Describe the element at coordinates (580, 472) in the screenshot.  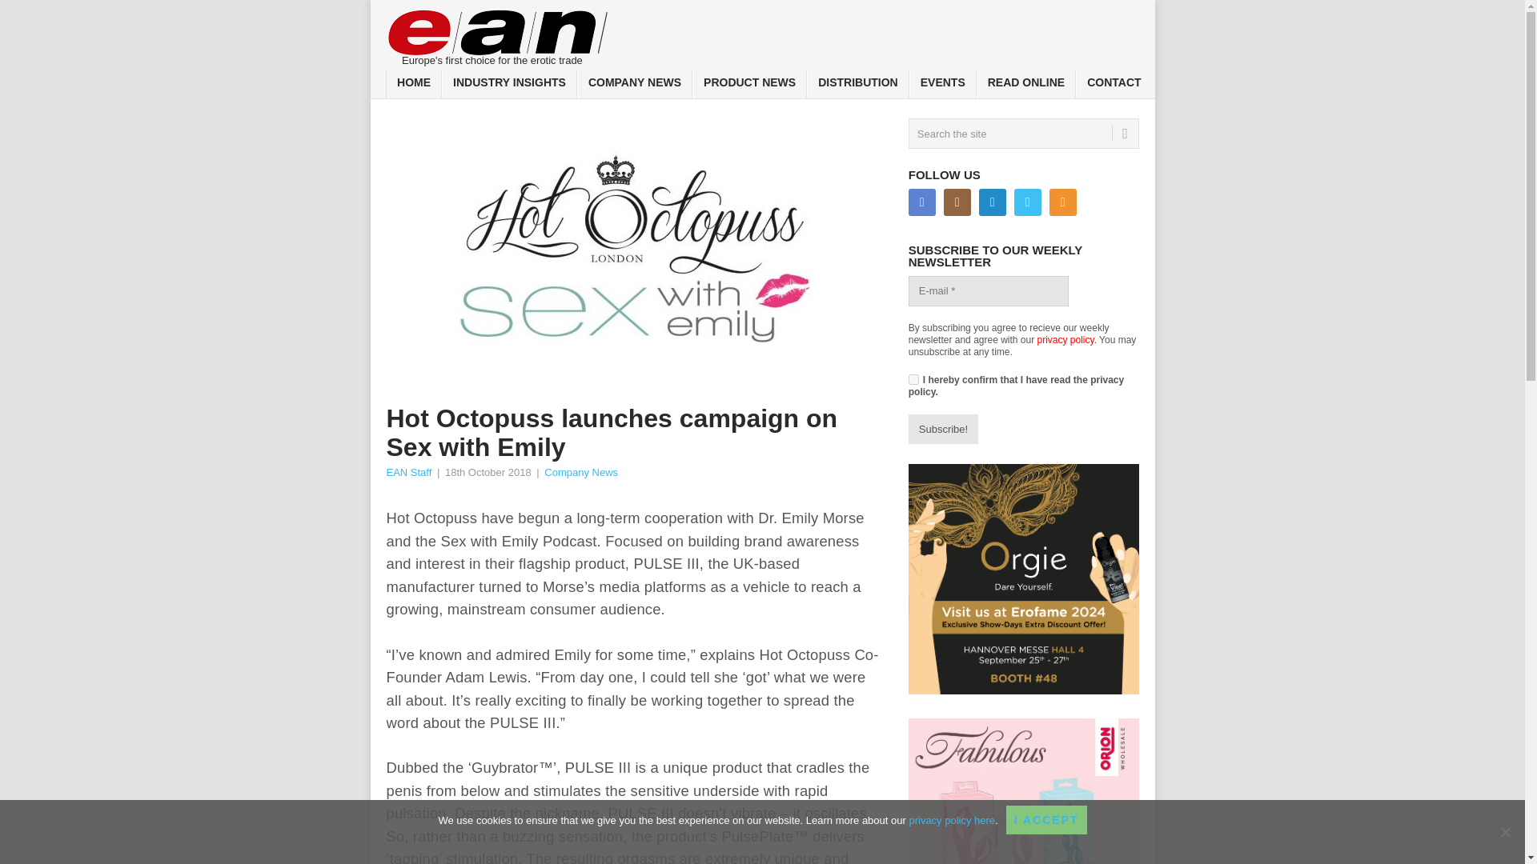
I see `Company News` at that location.